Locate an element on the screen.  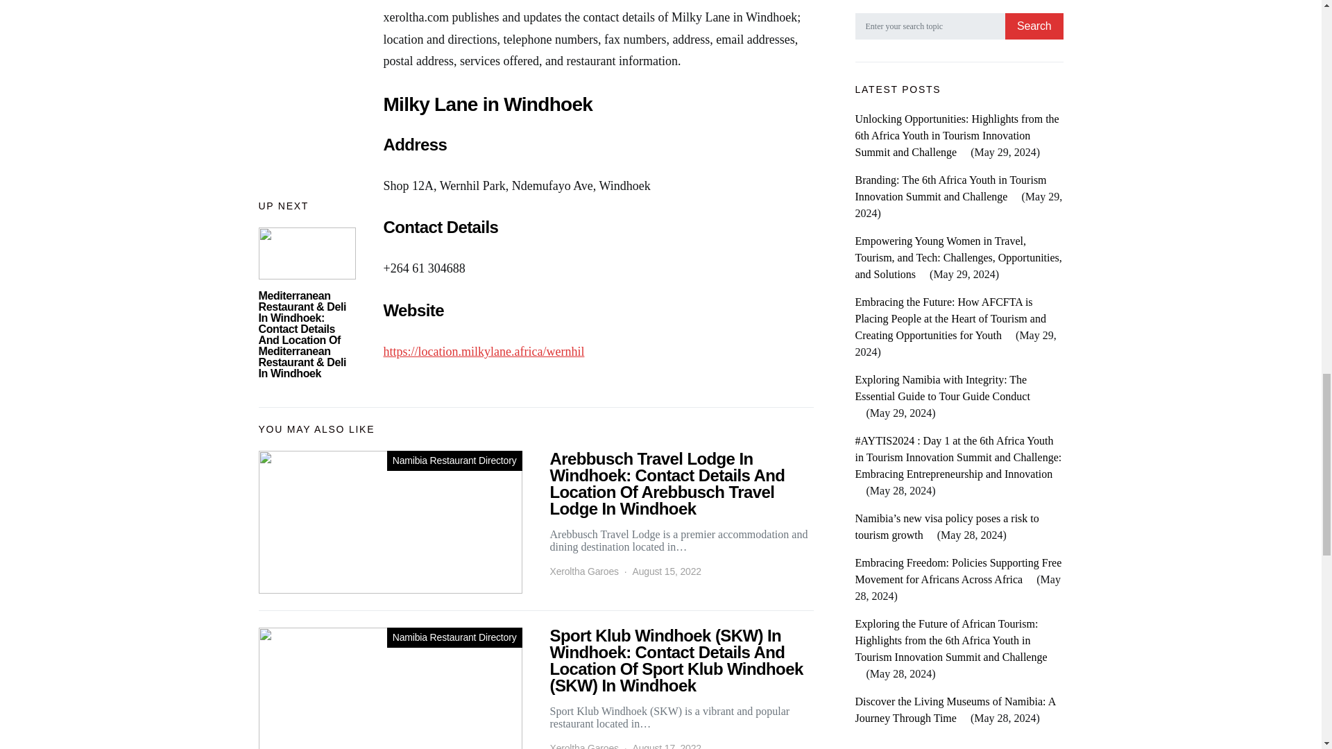
View all posts by Xeroltha Garoes is located at coordinates (583, 745).